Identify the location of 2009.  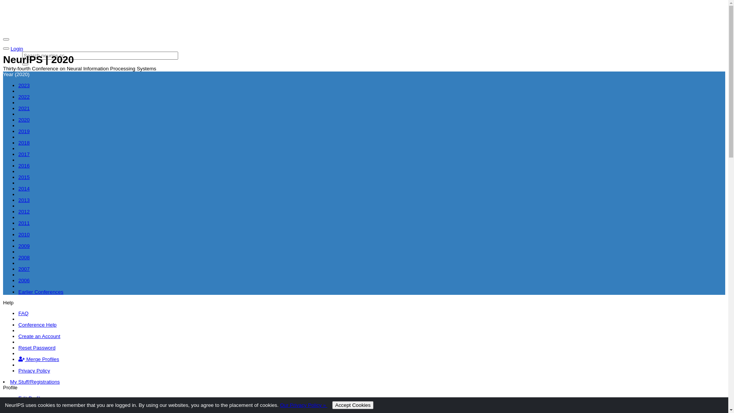
(24, 246).